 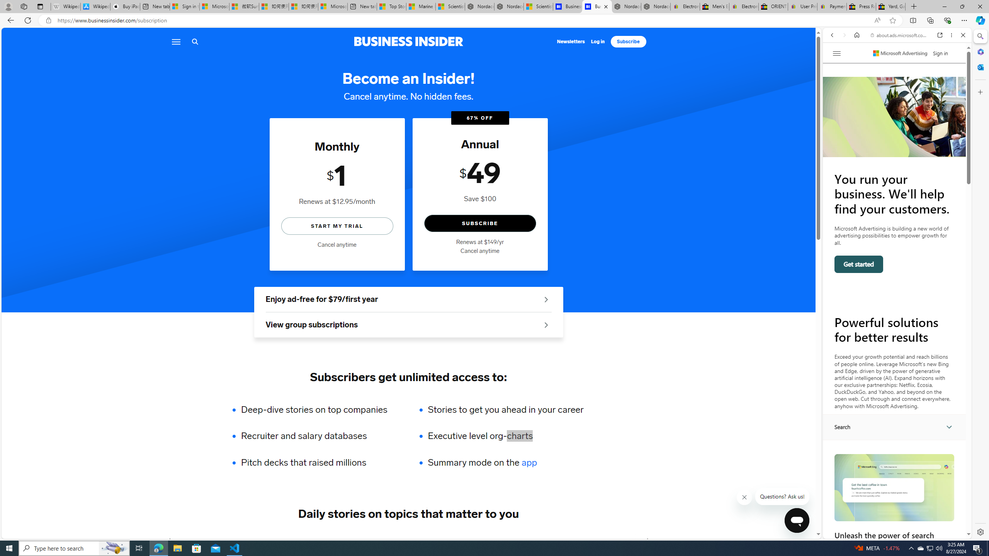 What do you see at coordinates (628, 42) in the screenshot?
I see `Subscribe` at bounding box center [628, 42].